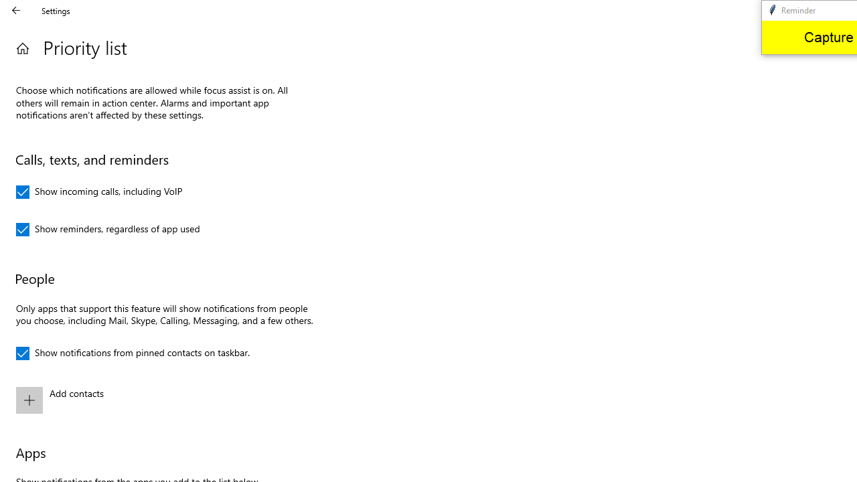 The height and width of the screenshot is (482, 857). I want to click on Show notifications from pinned contacts on taskbar., so click(133, 353).